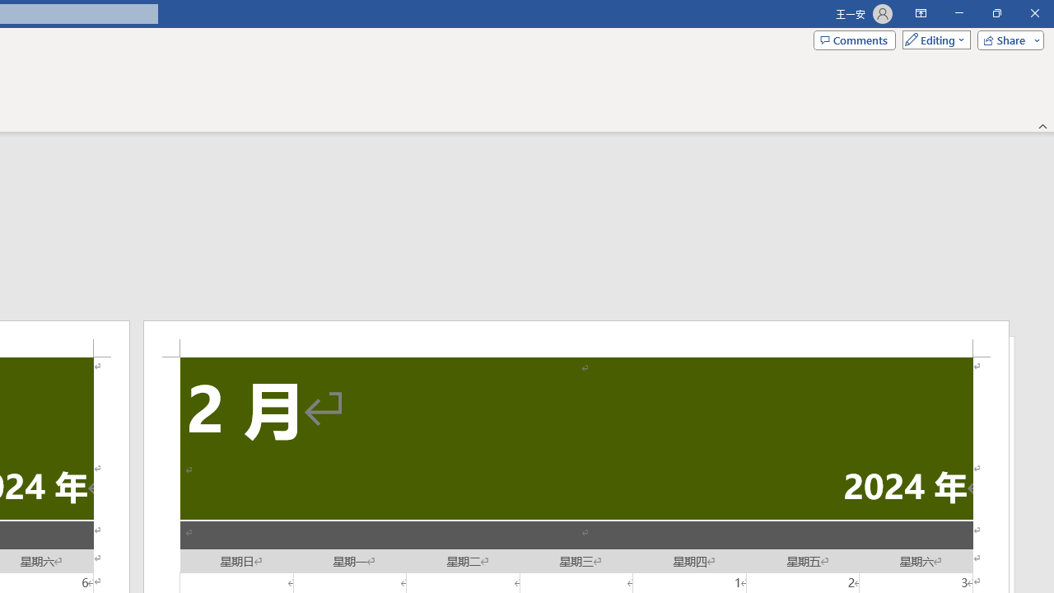 The height and width of the screenshot is (593, 1054). Describe the element at coordinates (1034, 13) in the screenshot. I see `Close` at that location.